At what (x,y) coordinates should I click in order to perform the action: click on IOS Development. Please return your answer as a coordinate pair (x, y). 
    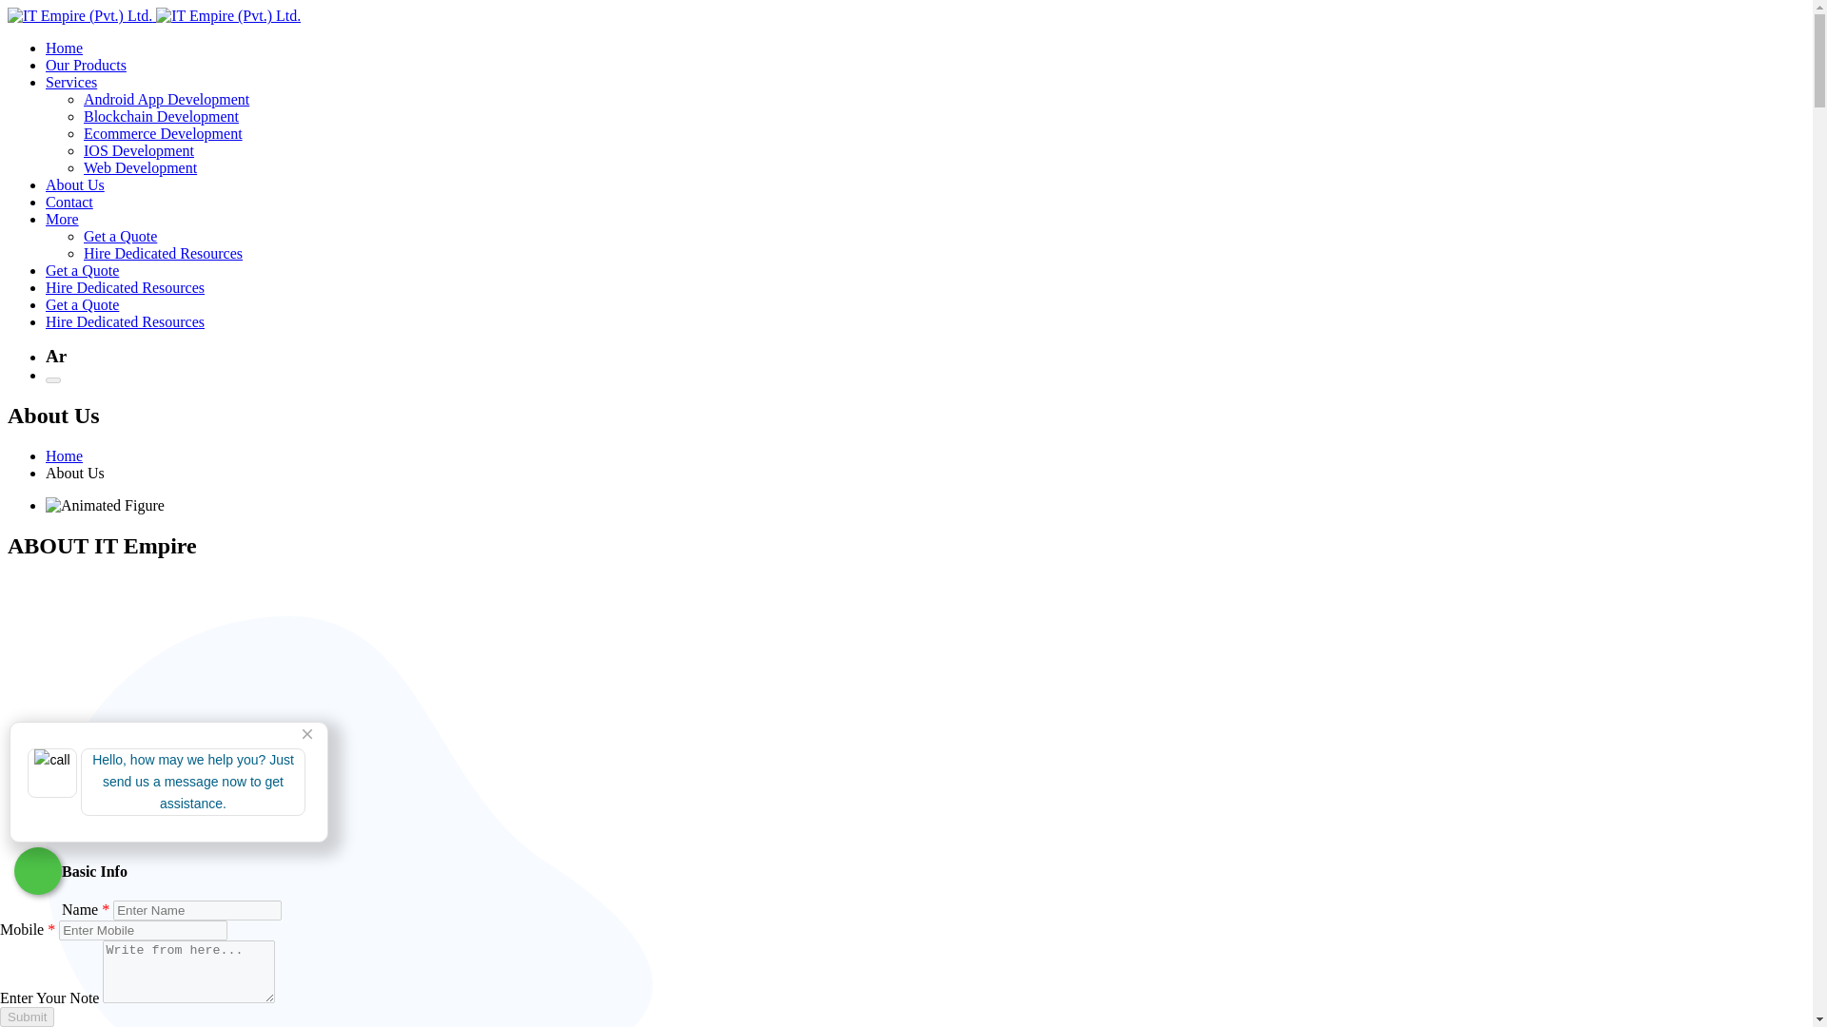
    Looking at the image, I should click on (139, 150).